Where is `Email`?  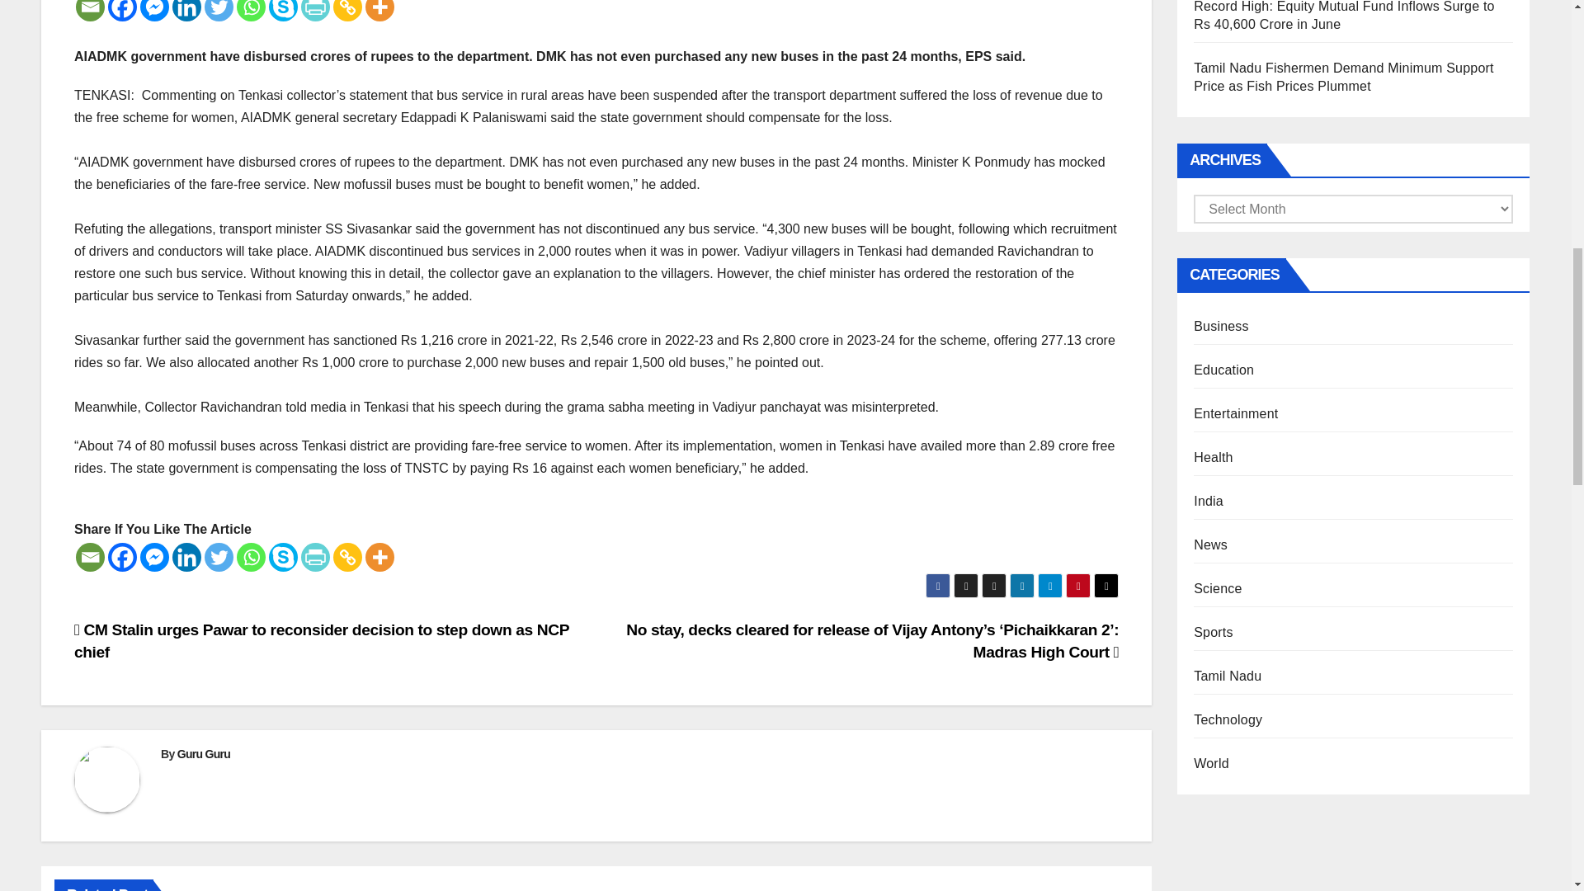 Email is located at coordinates (90, 557).